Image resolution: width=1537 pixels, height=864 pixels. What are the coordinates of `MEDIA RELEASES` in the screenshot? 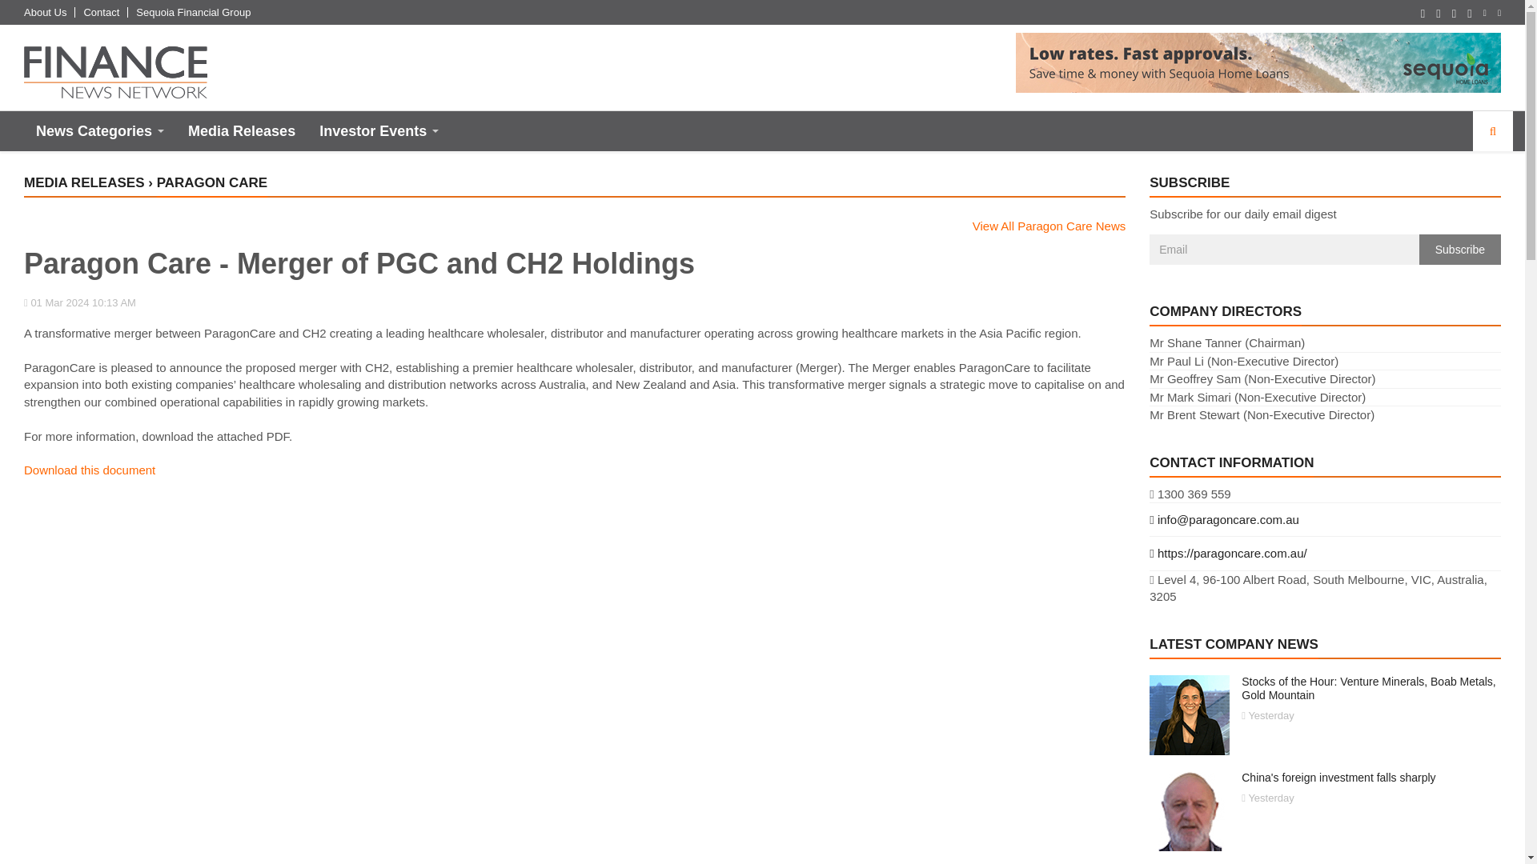 It's located at (84, 182).